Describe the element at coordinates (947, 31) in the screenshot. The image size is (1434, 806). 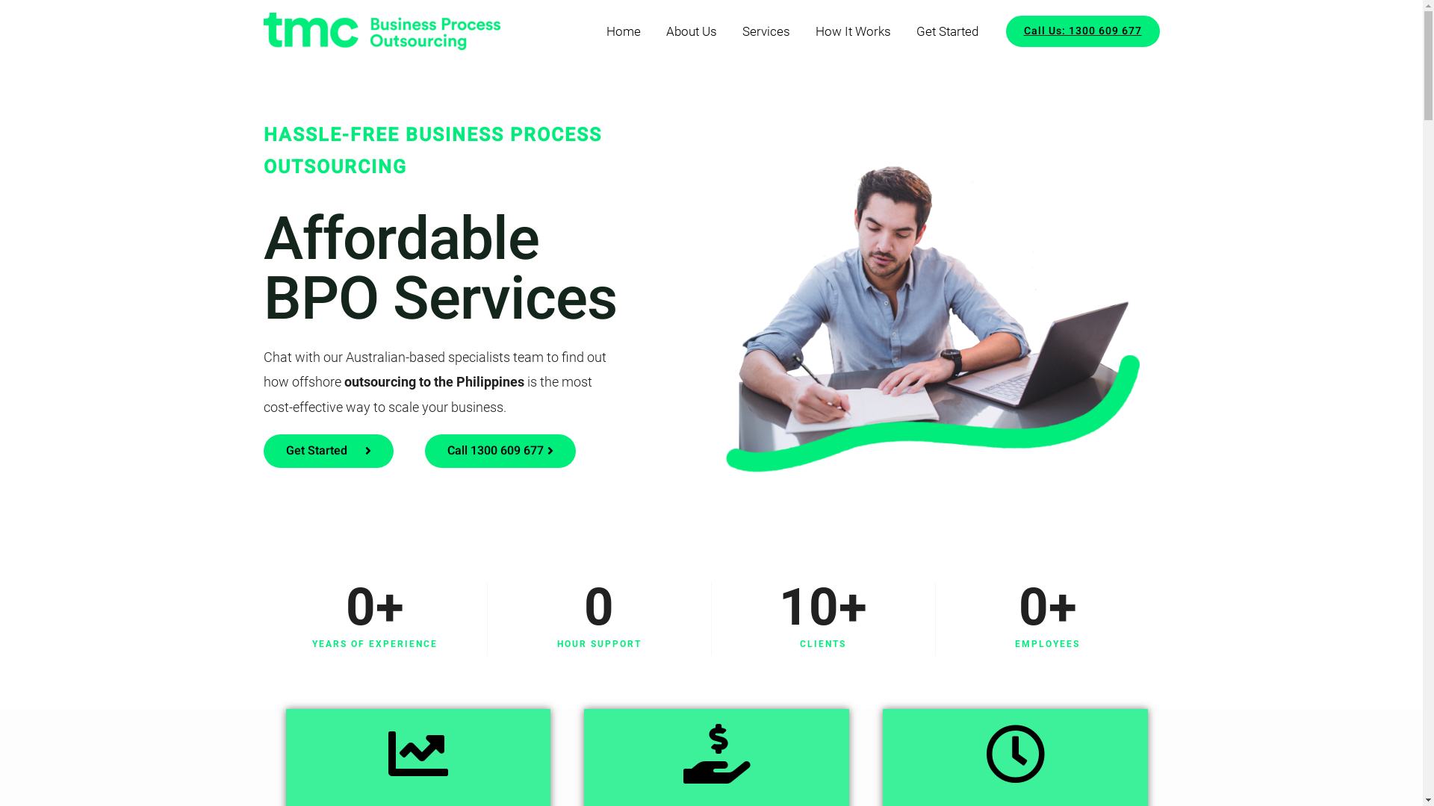
I see `Get Started` at that location.